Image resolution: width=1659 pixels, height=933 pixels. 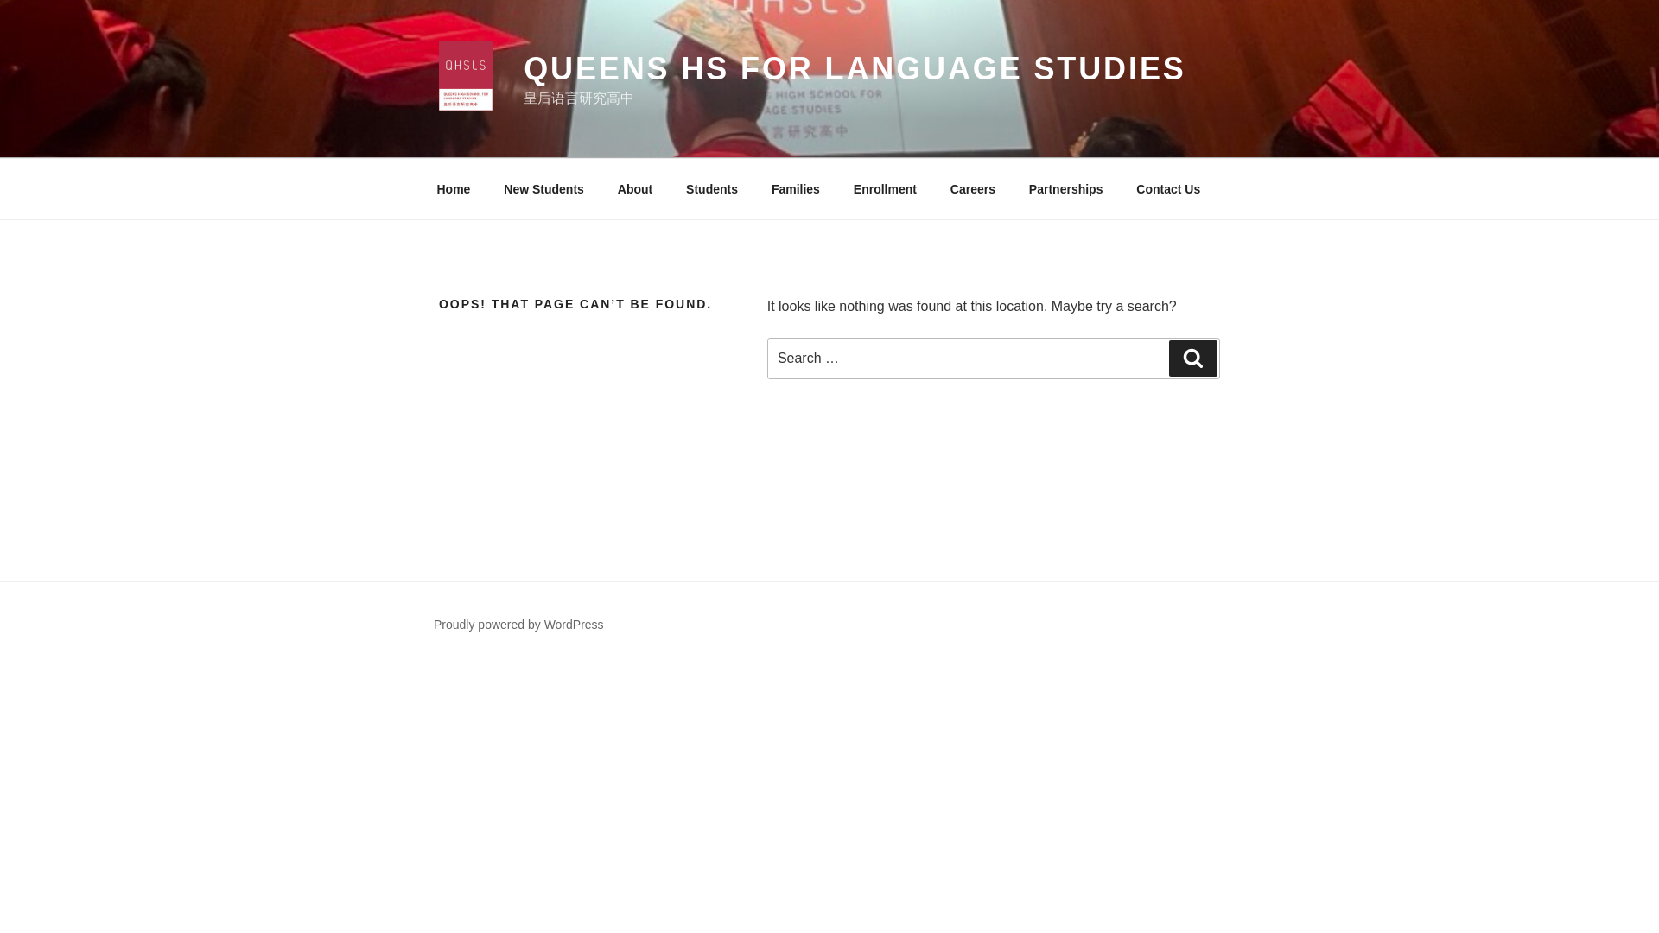 I want to click on Partnerships, so click(x=1066, y=188).